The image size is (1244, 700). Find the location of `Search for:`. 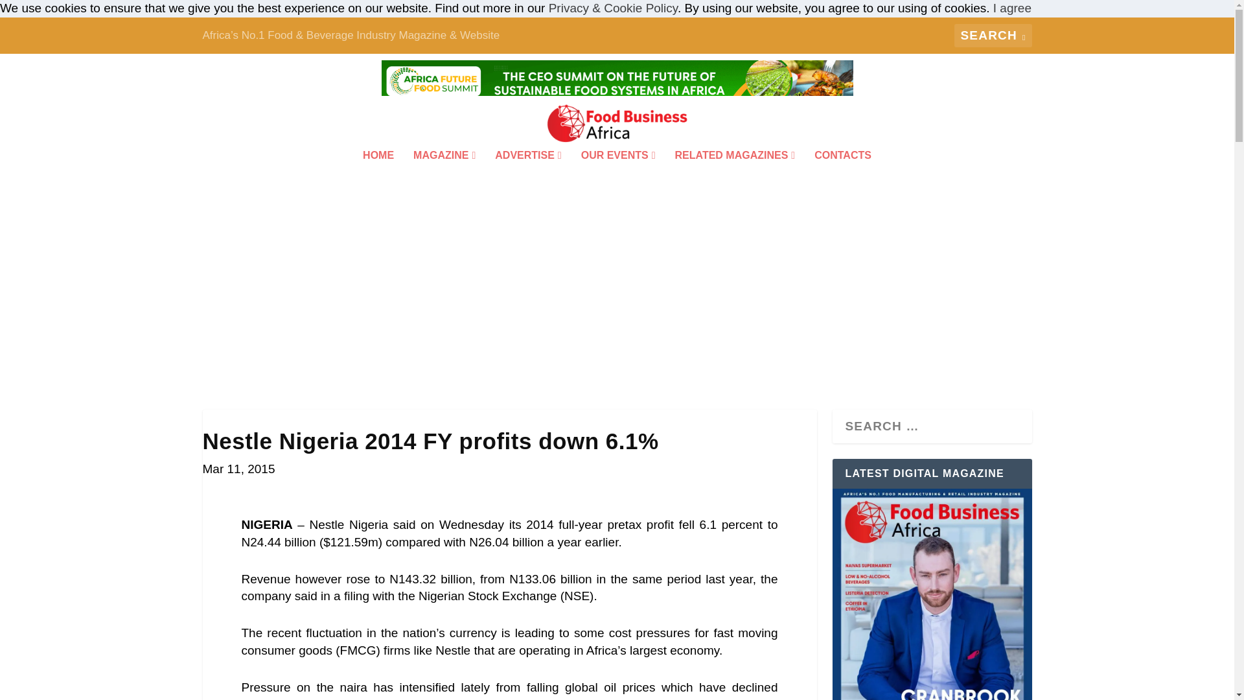

Search for: is located at coordinates (993, 35).